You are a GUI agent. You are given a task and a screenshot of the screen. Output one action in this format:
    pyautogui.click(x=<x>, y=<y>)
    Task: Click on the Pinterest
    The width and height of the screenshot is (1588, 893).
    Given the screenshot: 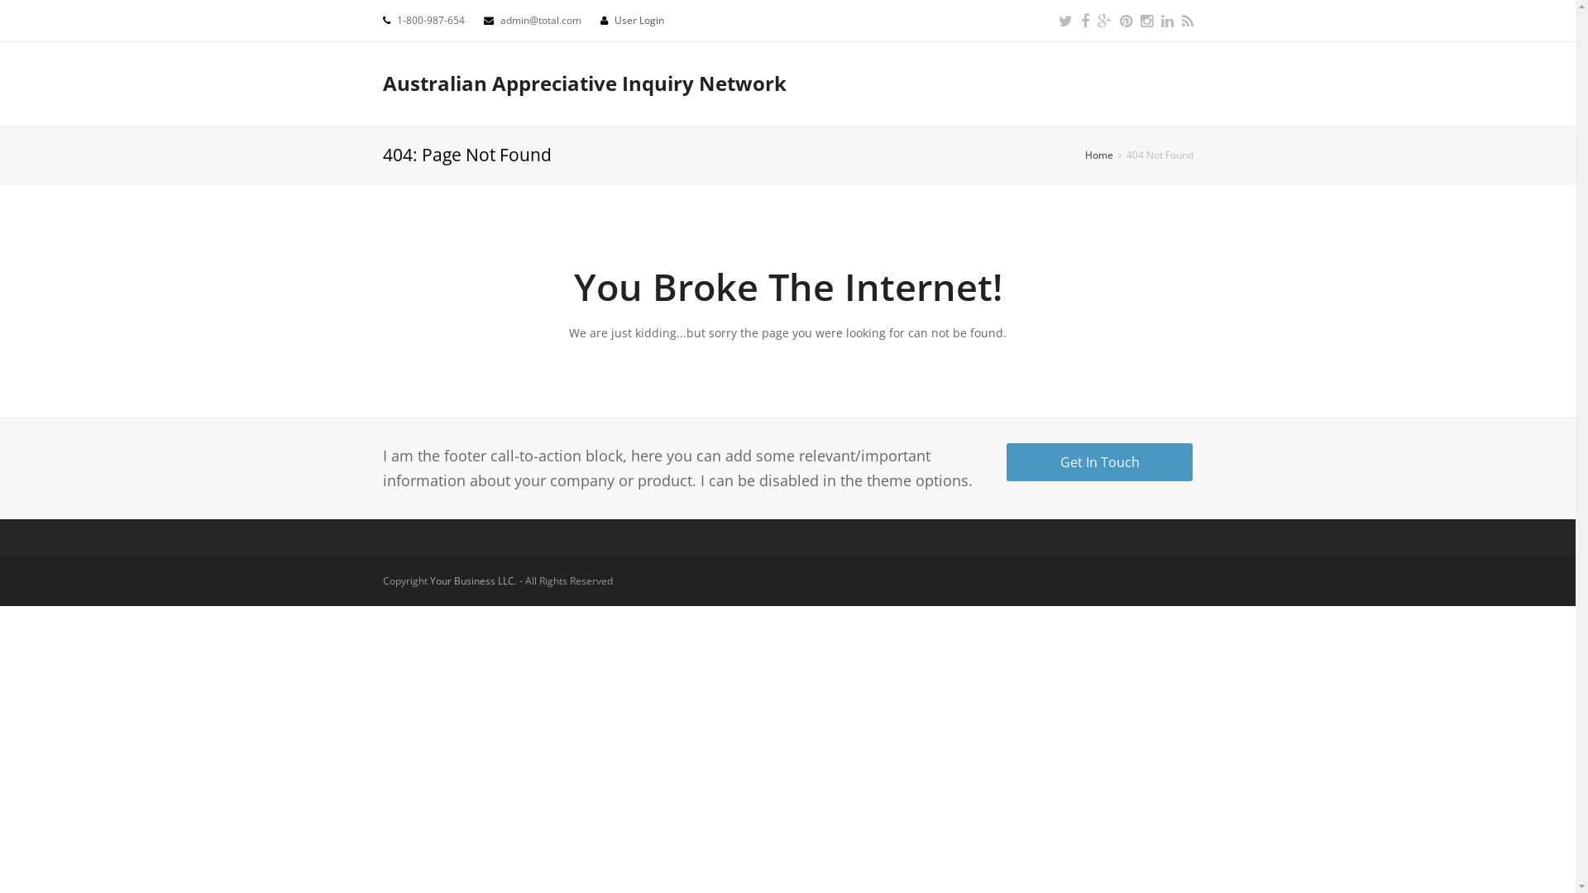 What is the action you would take?
    pyautogui.click(x=1126, y=21)
    